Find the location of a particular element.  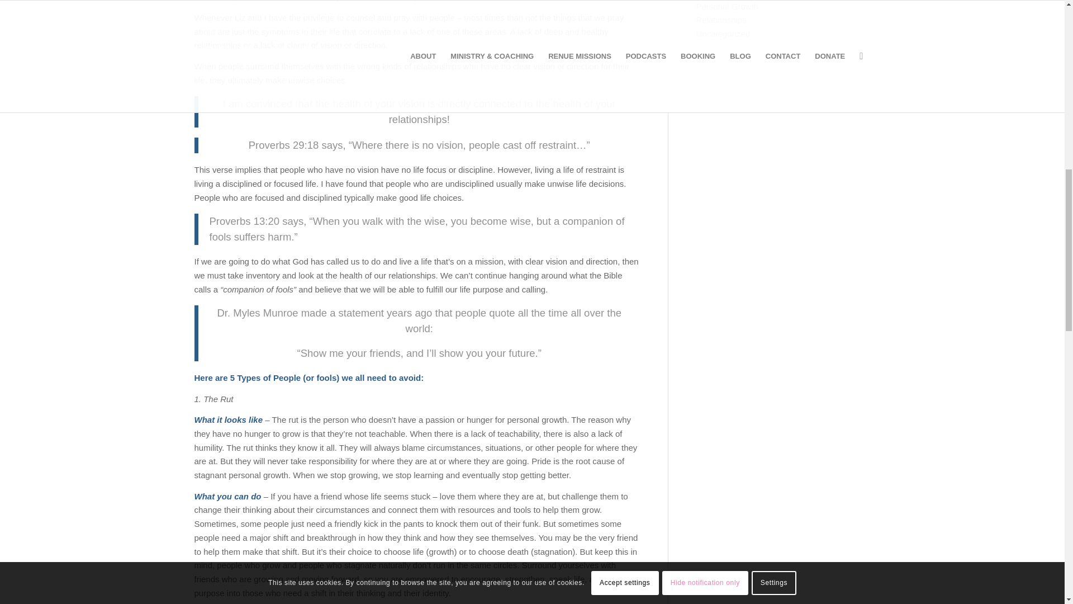

Relationships is located at coordinates (721, 20).